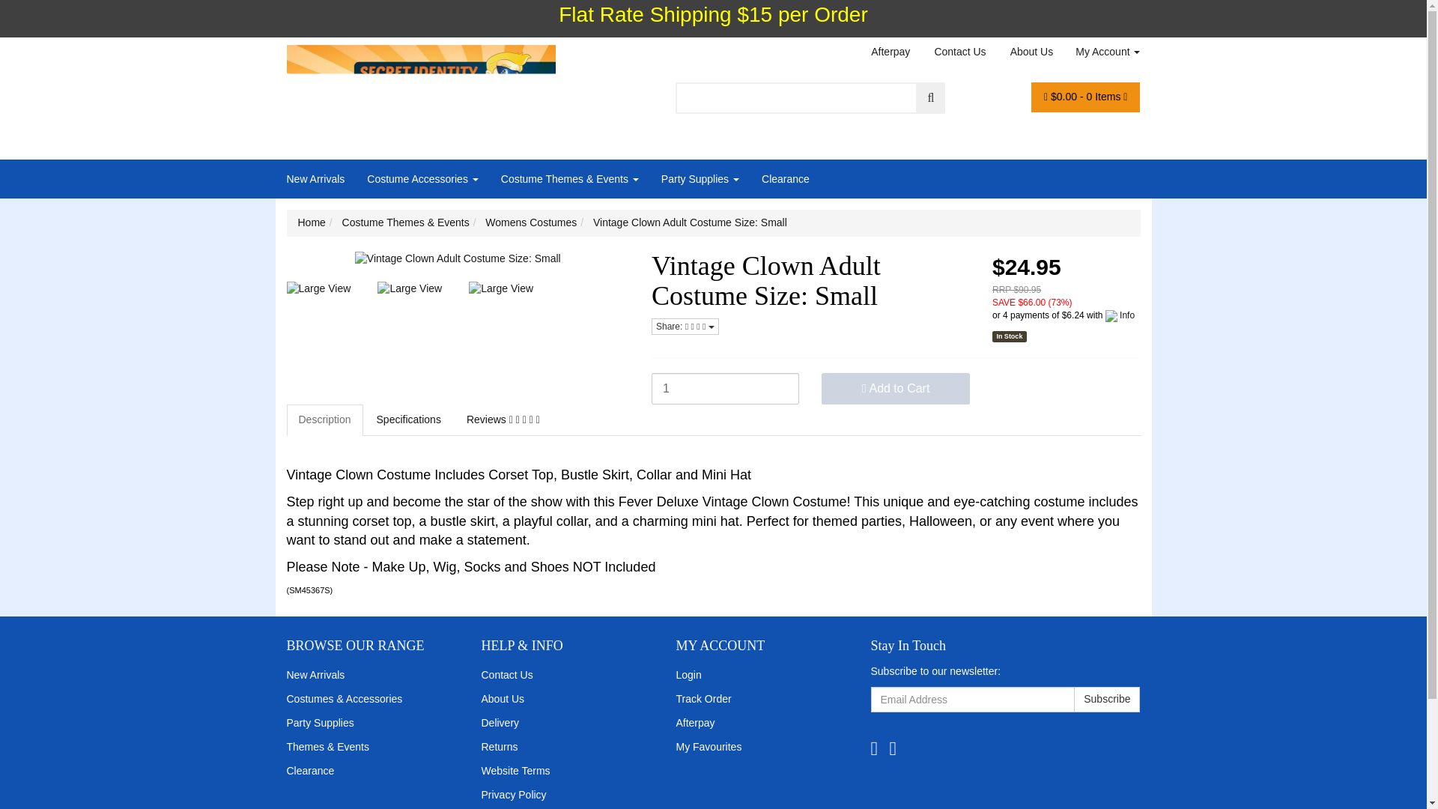 This screenshot has height=809, width=1438. What do you see at coordinates (959, 52) in the screenshot?
I see `Contact Us` at bounding box center [959, 52].